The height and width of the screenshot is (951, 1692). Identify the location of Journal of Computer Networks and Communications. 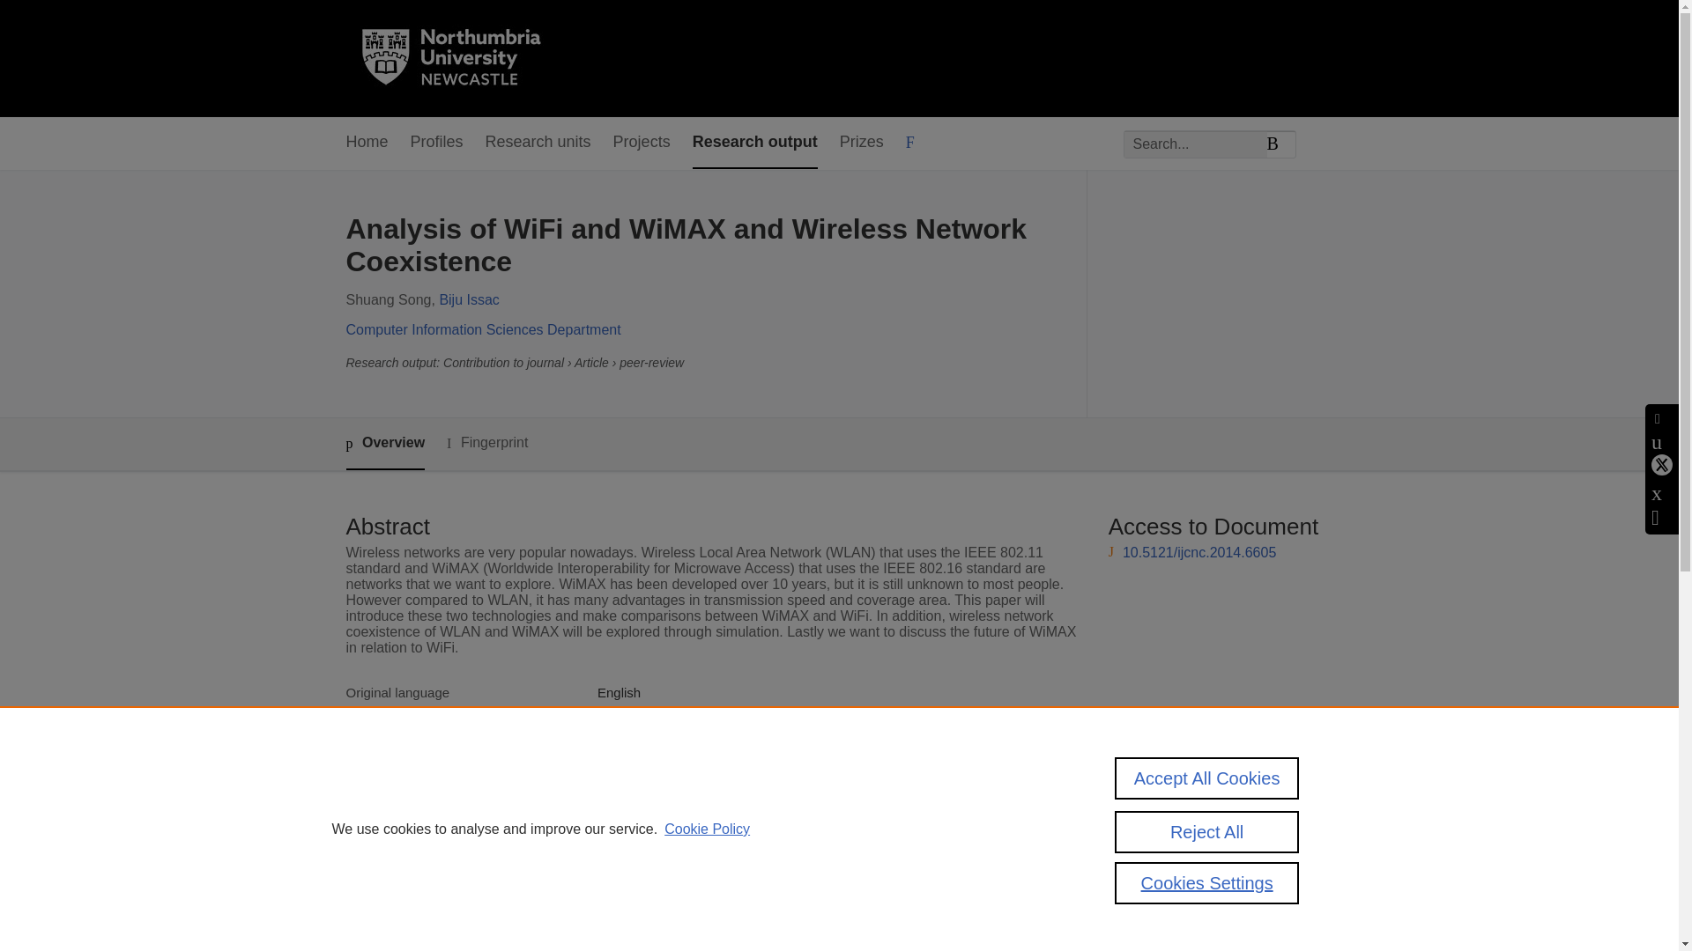
(750, 733).